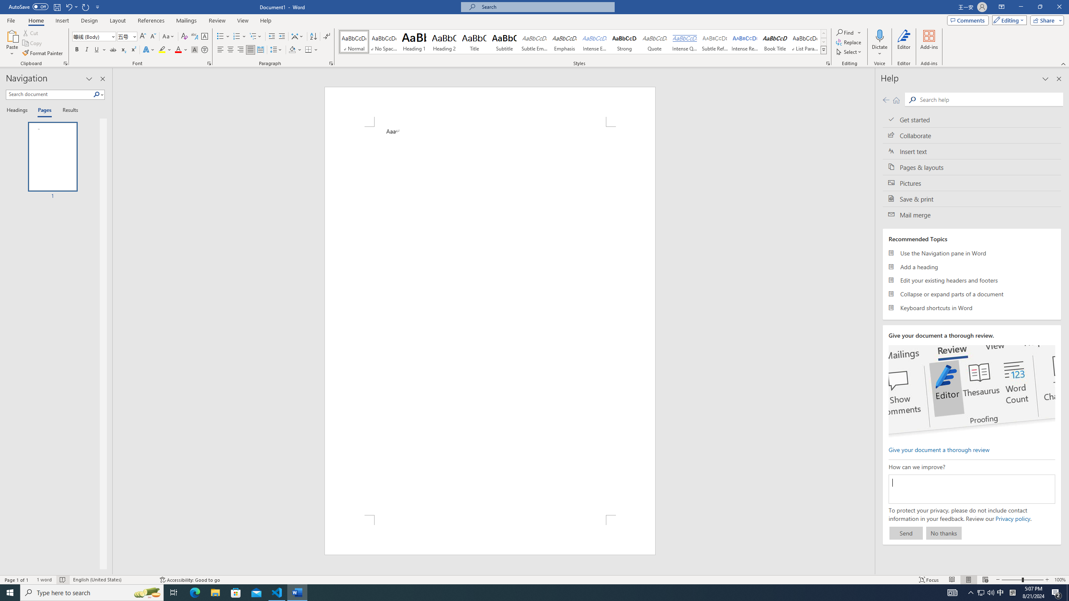  What do you see at coordinates (87, 50) in the screenshot?
I see `Italic` at bounding box center [87, 50].